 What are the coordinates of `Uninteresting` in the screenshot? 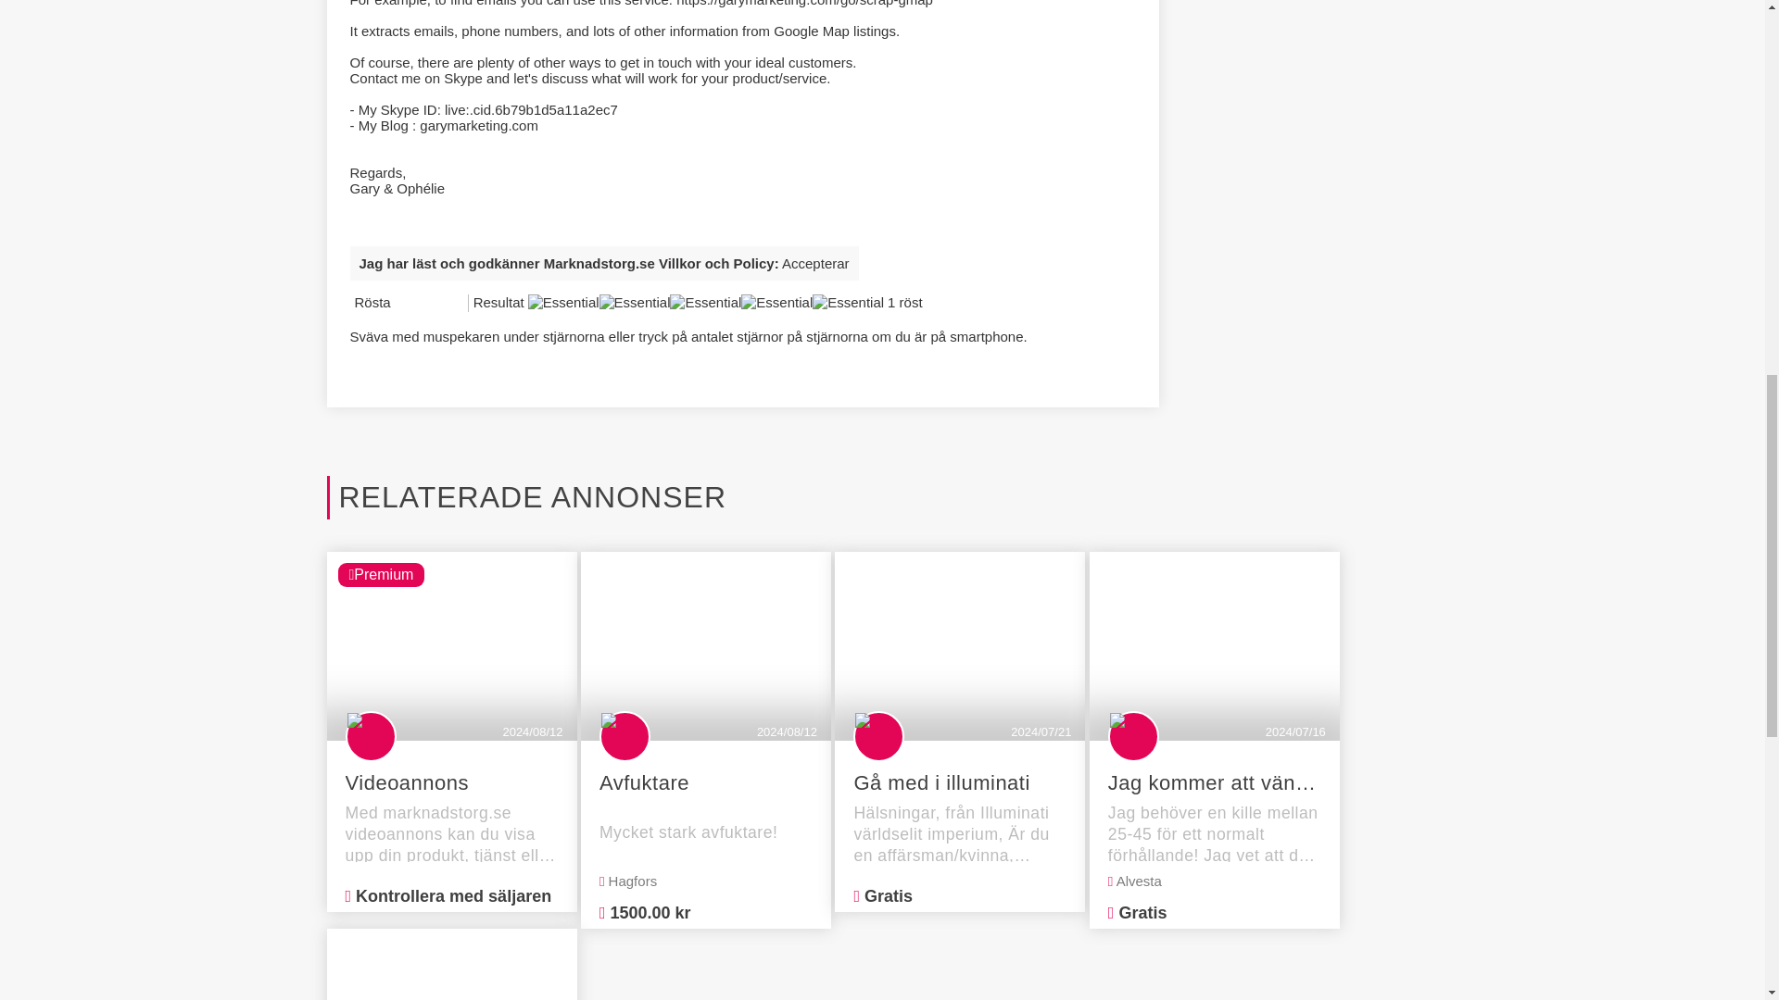 It's located at (408, 316).